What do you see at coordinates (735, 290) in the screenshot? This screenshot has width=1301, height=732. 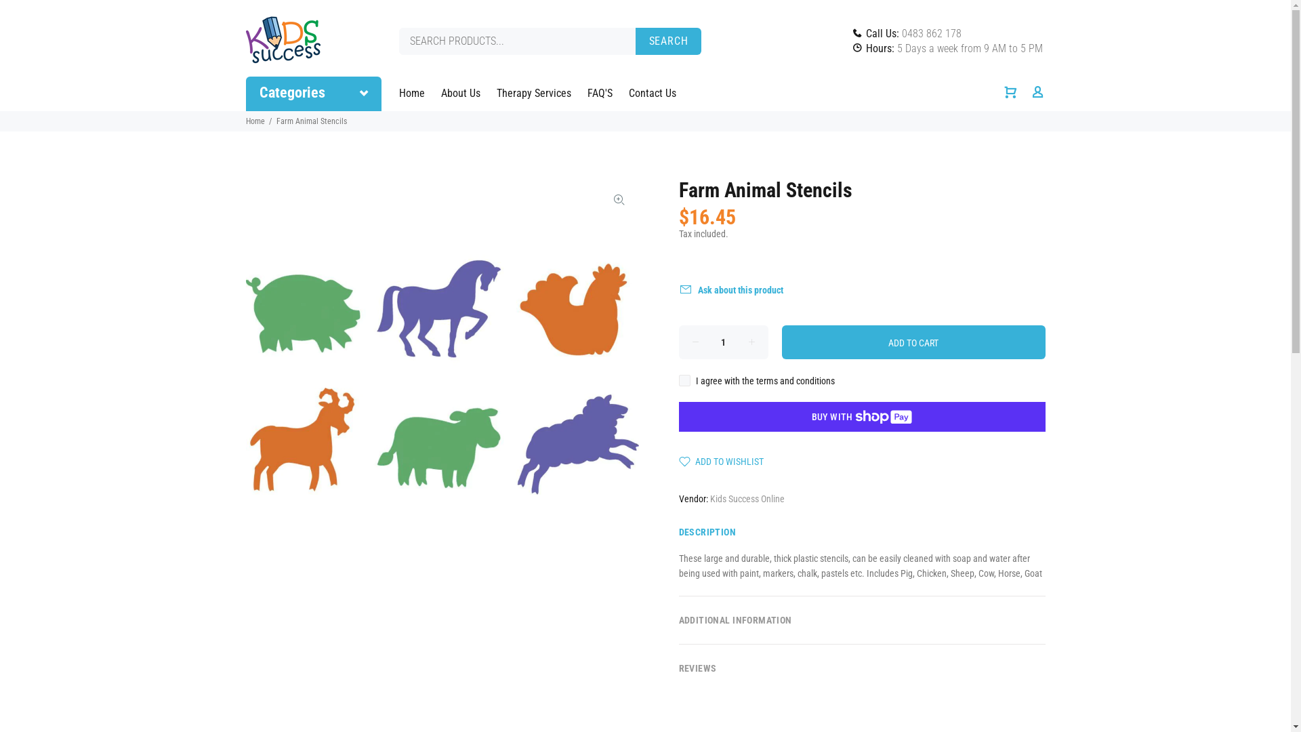 I see `Ask about this product` at bounding box center [735, 290].